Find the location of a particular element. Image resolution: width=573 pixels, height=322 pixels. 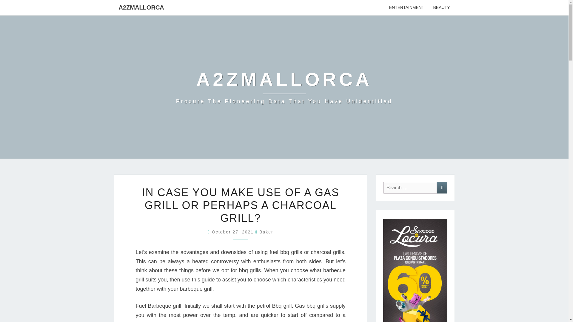

ENTERTAINMENT is located at coordinates (406, 8).